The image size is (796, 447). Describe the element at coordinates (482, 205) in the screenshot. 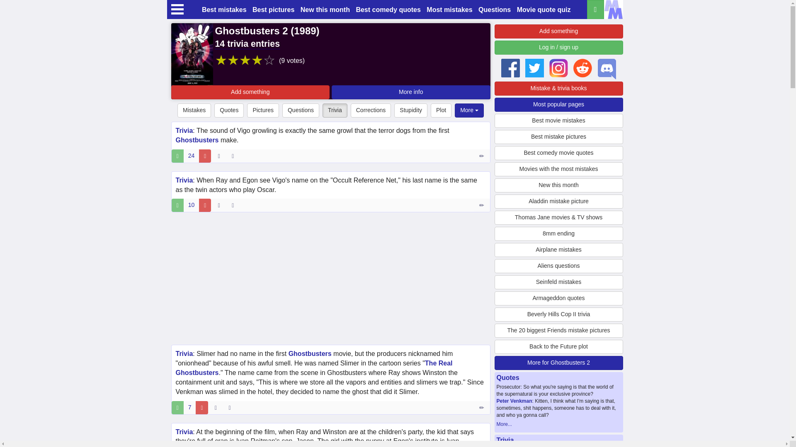

I see `Entry 56081` at that location.